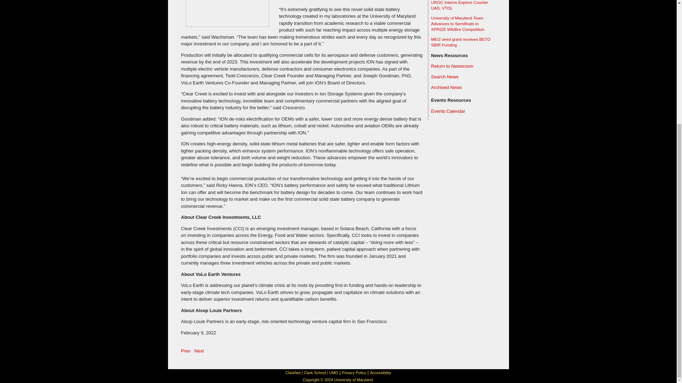 The width and height of the screenshot is (682, 383). Describe the element at coordinates (199, 350) in the screenshot. I see `Next` at that location.